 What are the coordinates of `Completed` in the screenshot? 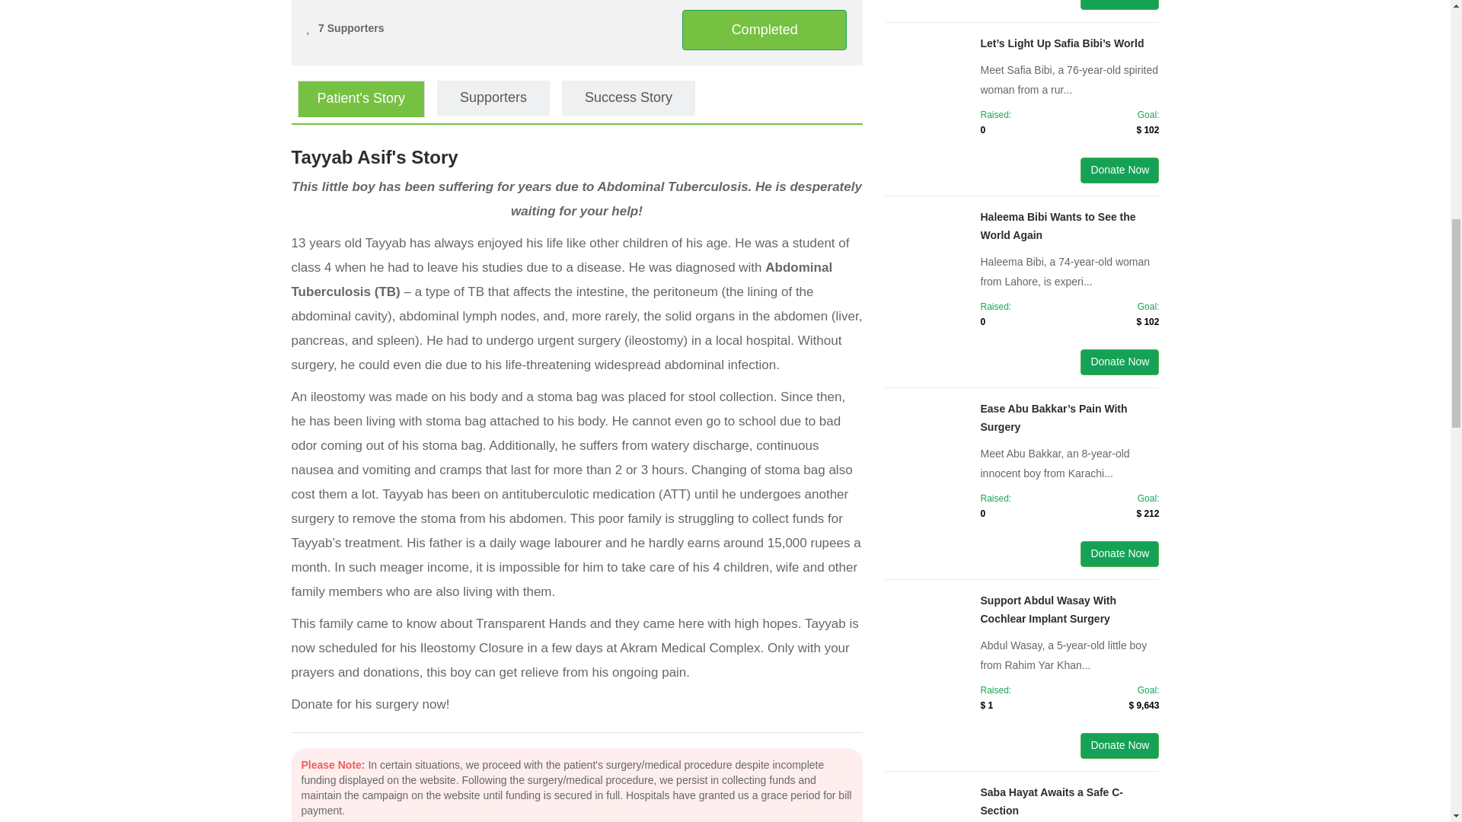 It's located at (765, 29).